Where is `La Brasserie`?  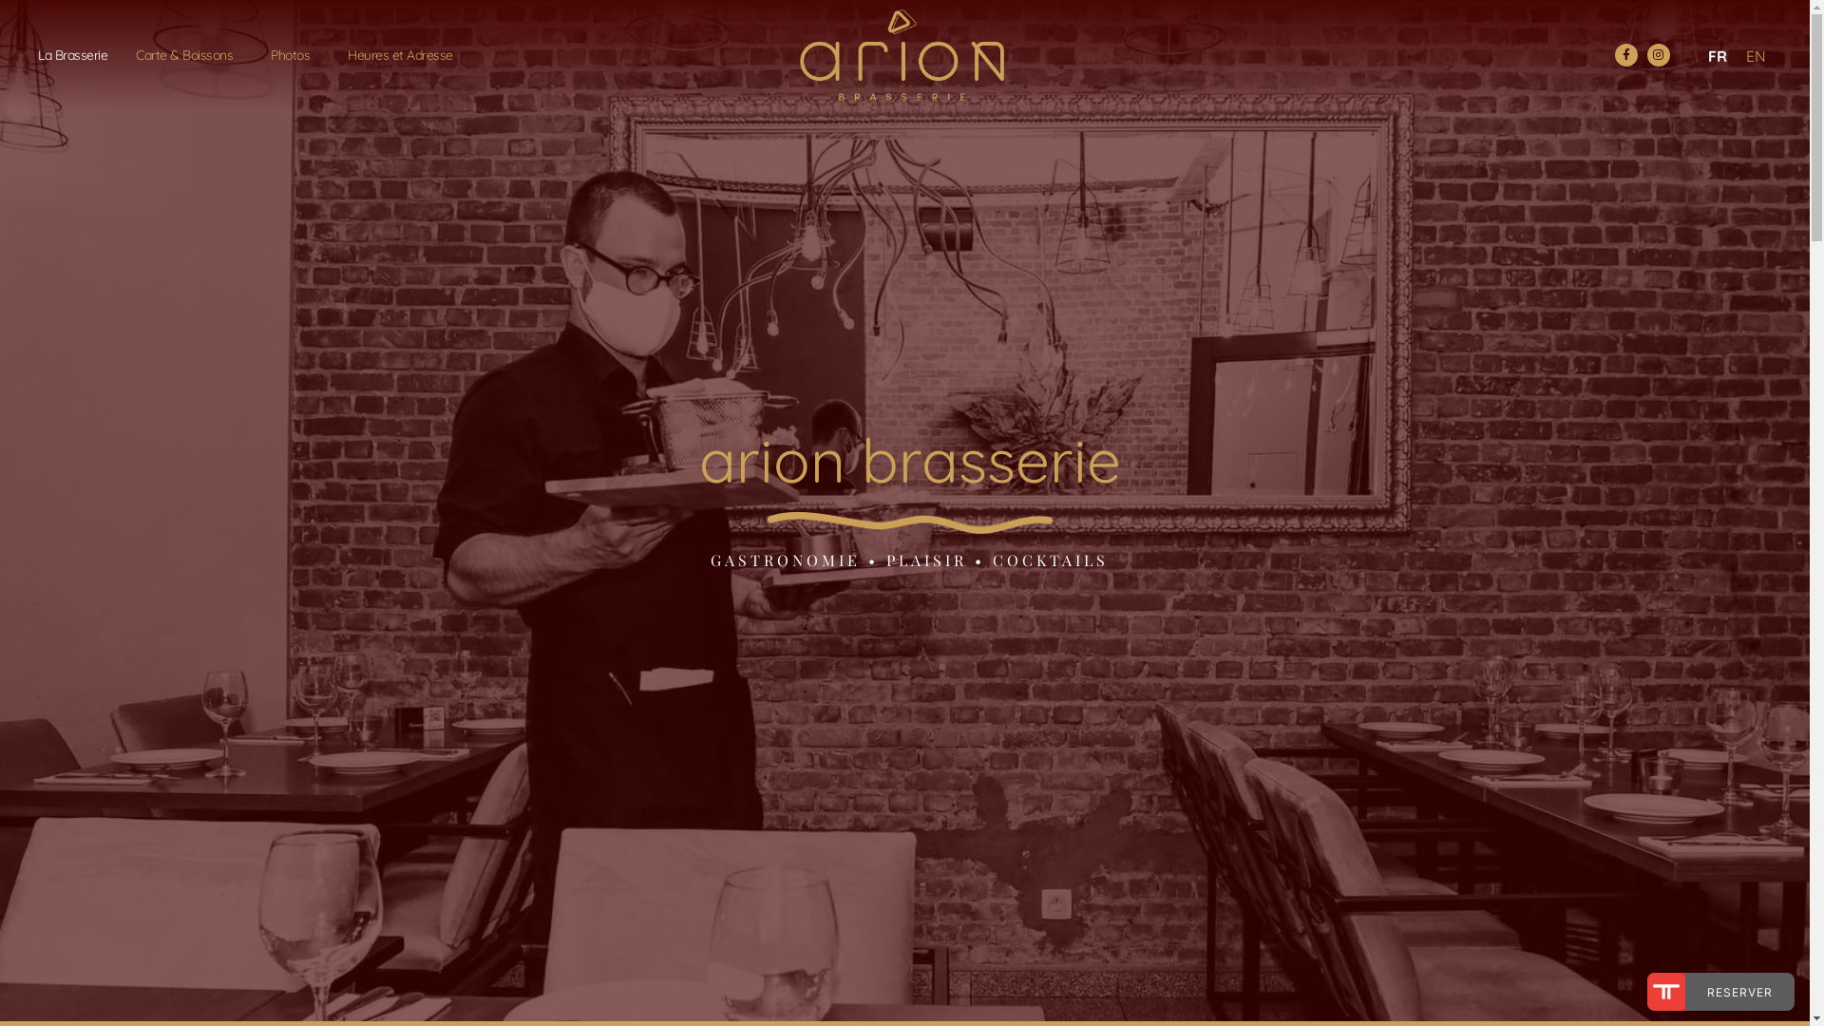 La Brasserie is located at coordinates (72, 55).